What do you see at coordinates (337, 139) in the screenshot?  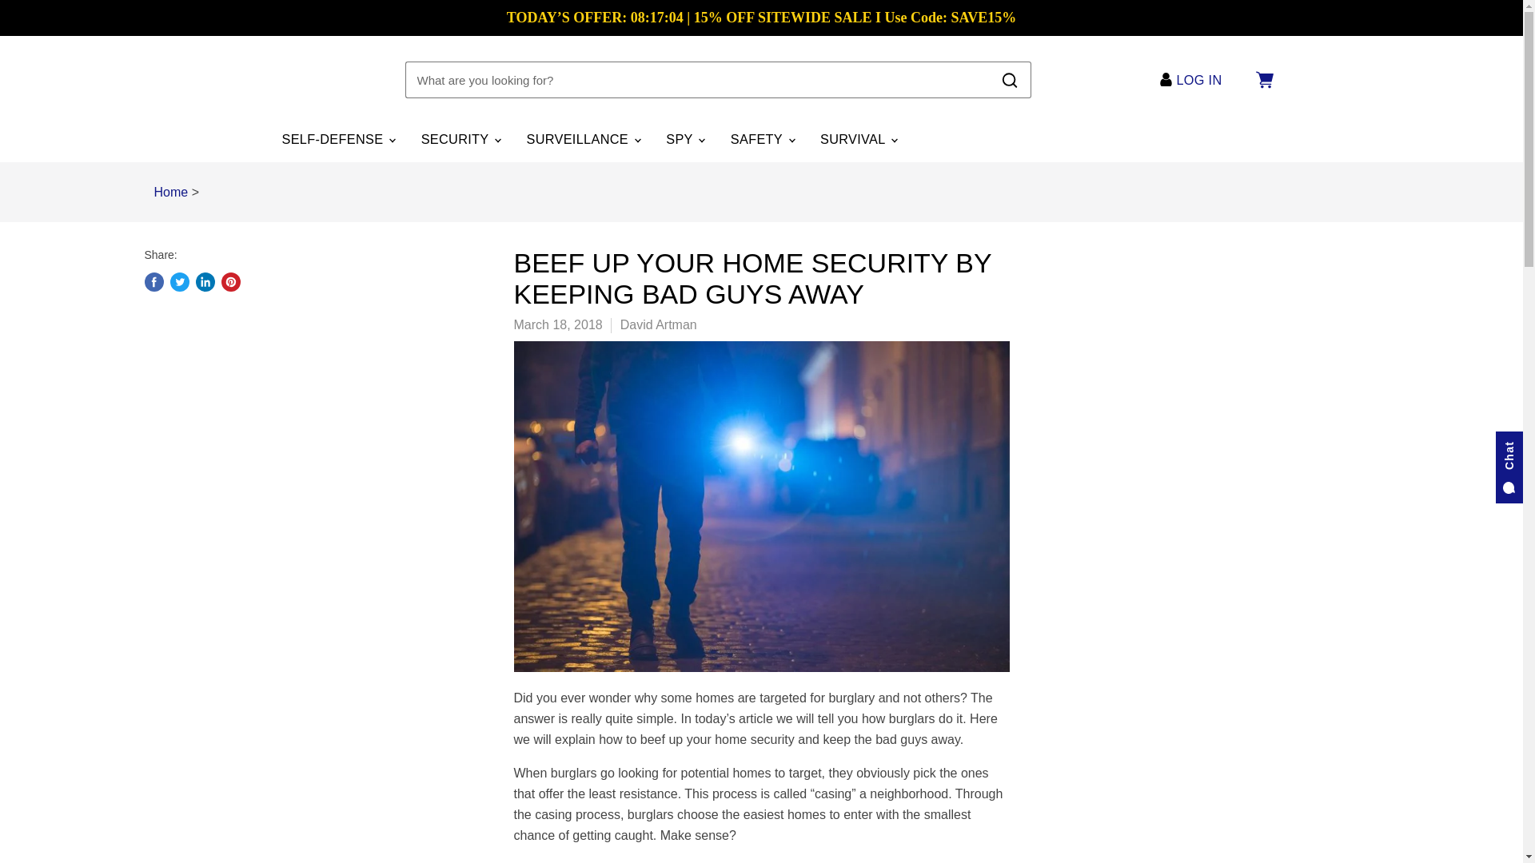 I see `SELF-DEFENSE` at bounding box center [337, 139].